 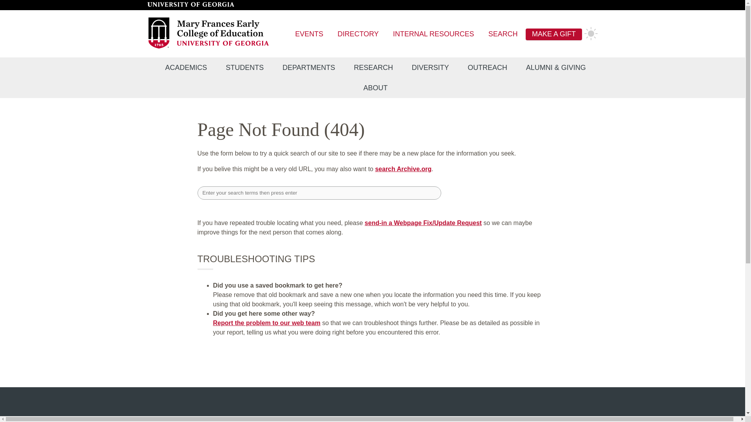 I want to click on DEPARTMENTS, so click(x=308, y=68).